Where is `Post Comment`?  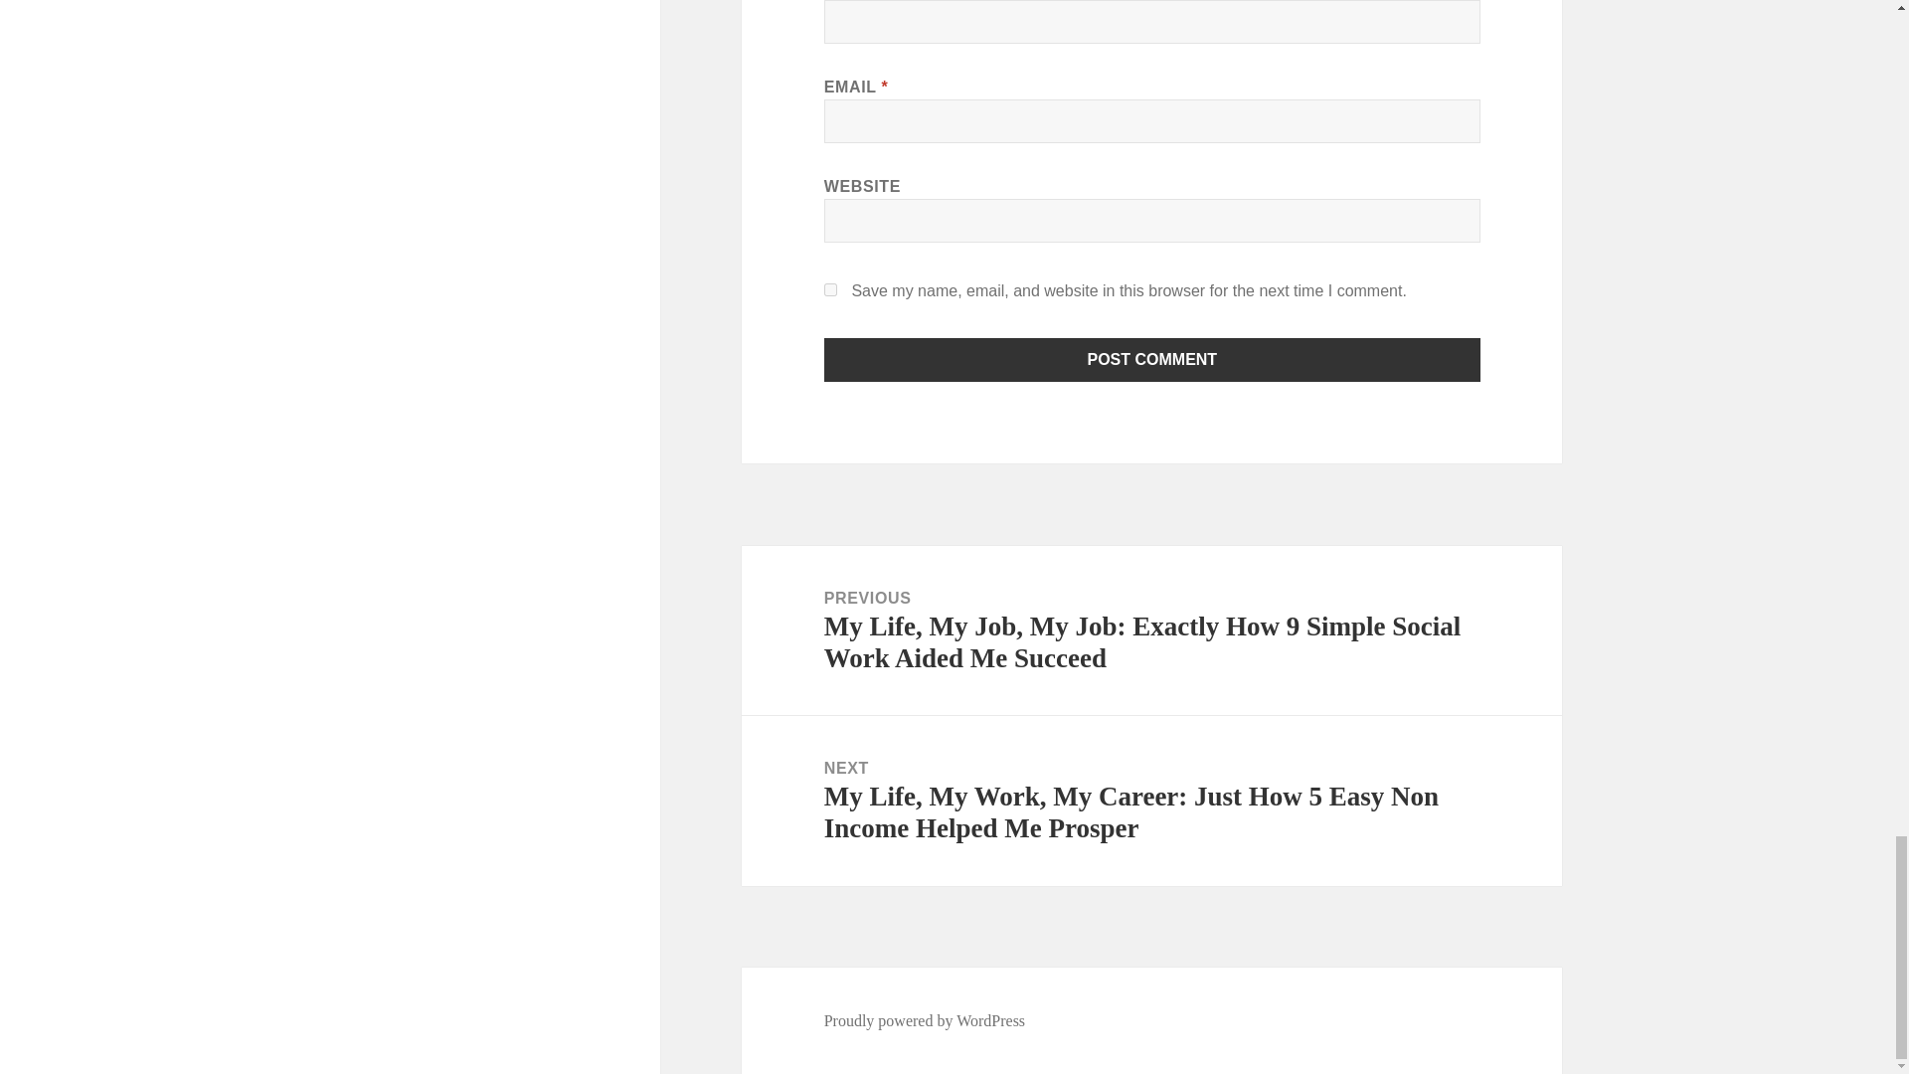 Post Comment is located at coordinates (1152, 360).